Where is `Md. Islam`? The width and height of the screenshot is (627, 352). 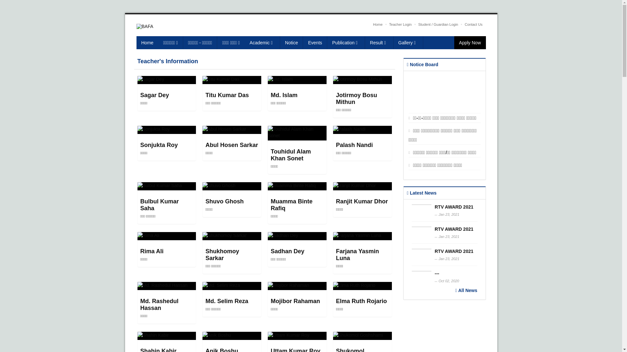
Md. Islam is located at coordinates (284, 95).